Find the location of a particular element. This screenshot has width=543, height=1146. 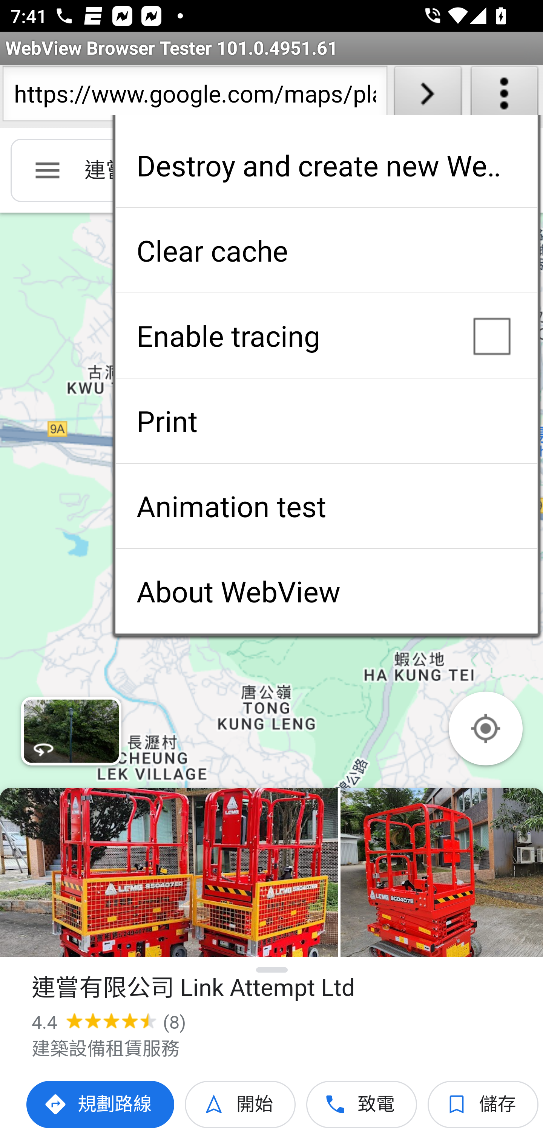

About WebView is located at coordinates (326, 591).